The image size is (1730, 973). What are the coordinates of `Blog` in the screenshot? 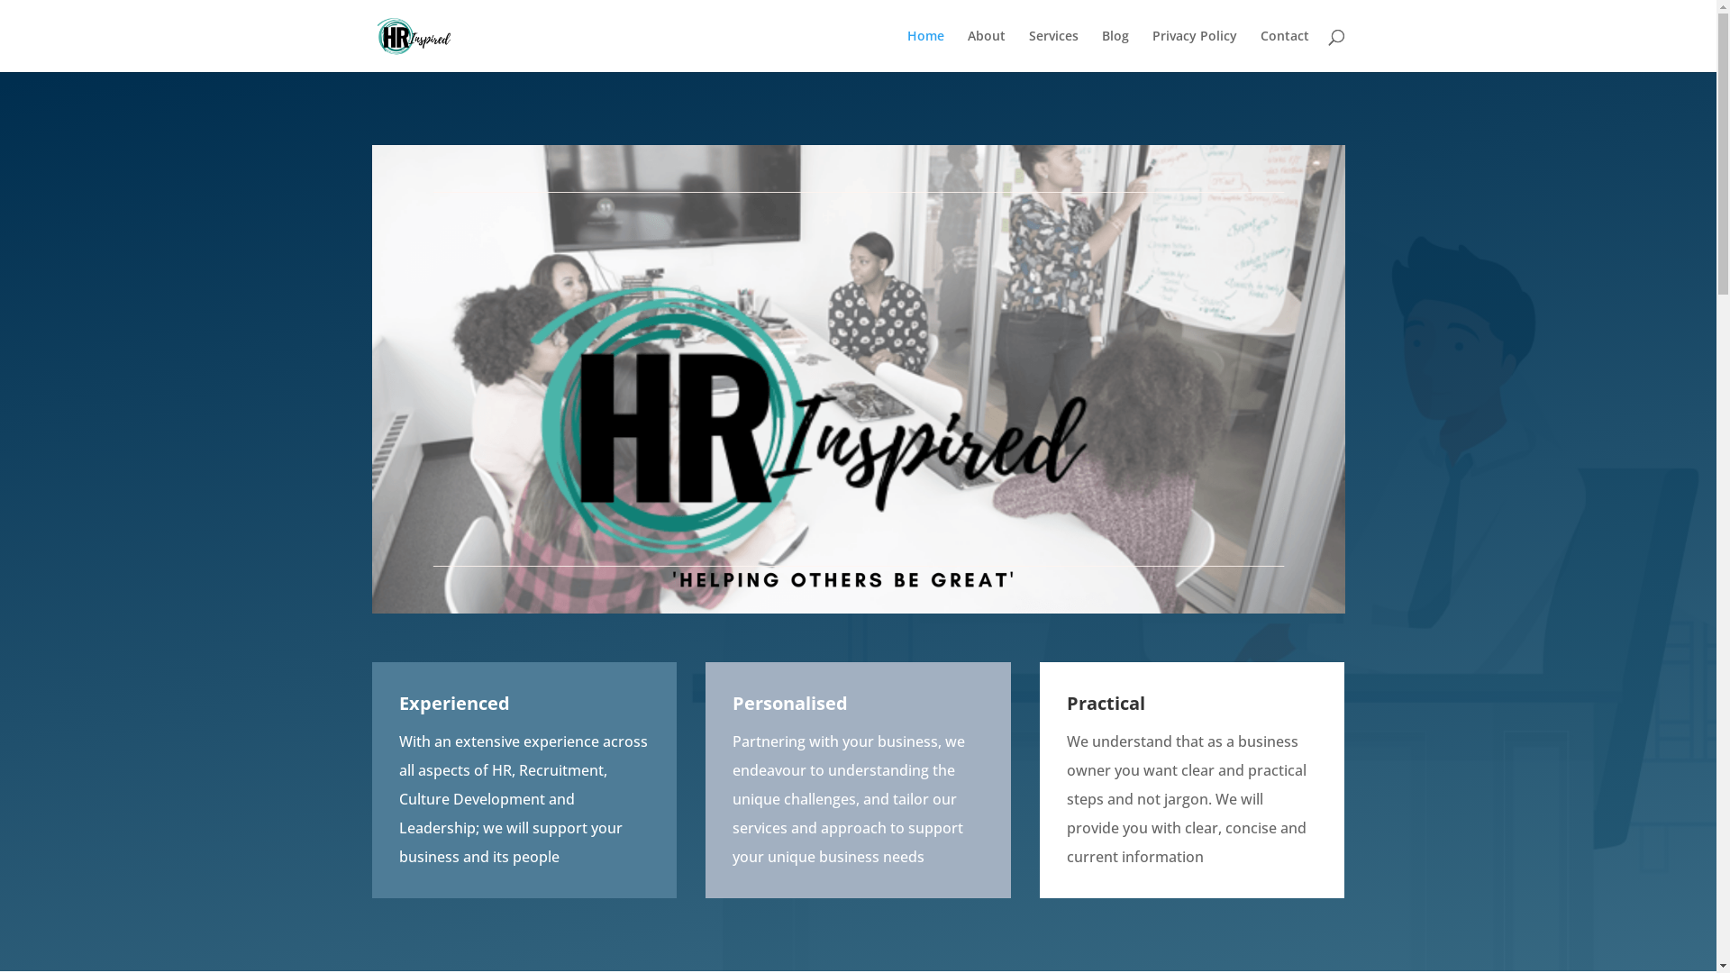 It's located at (1115, 50).